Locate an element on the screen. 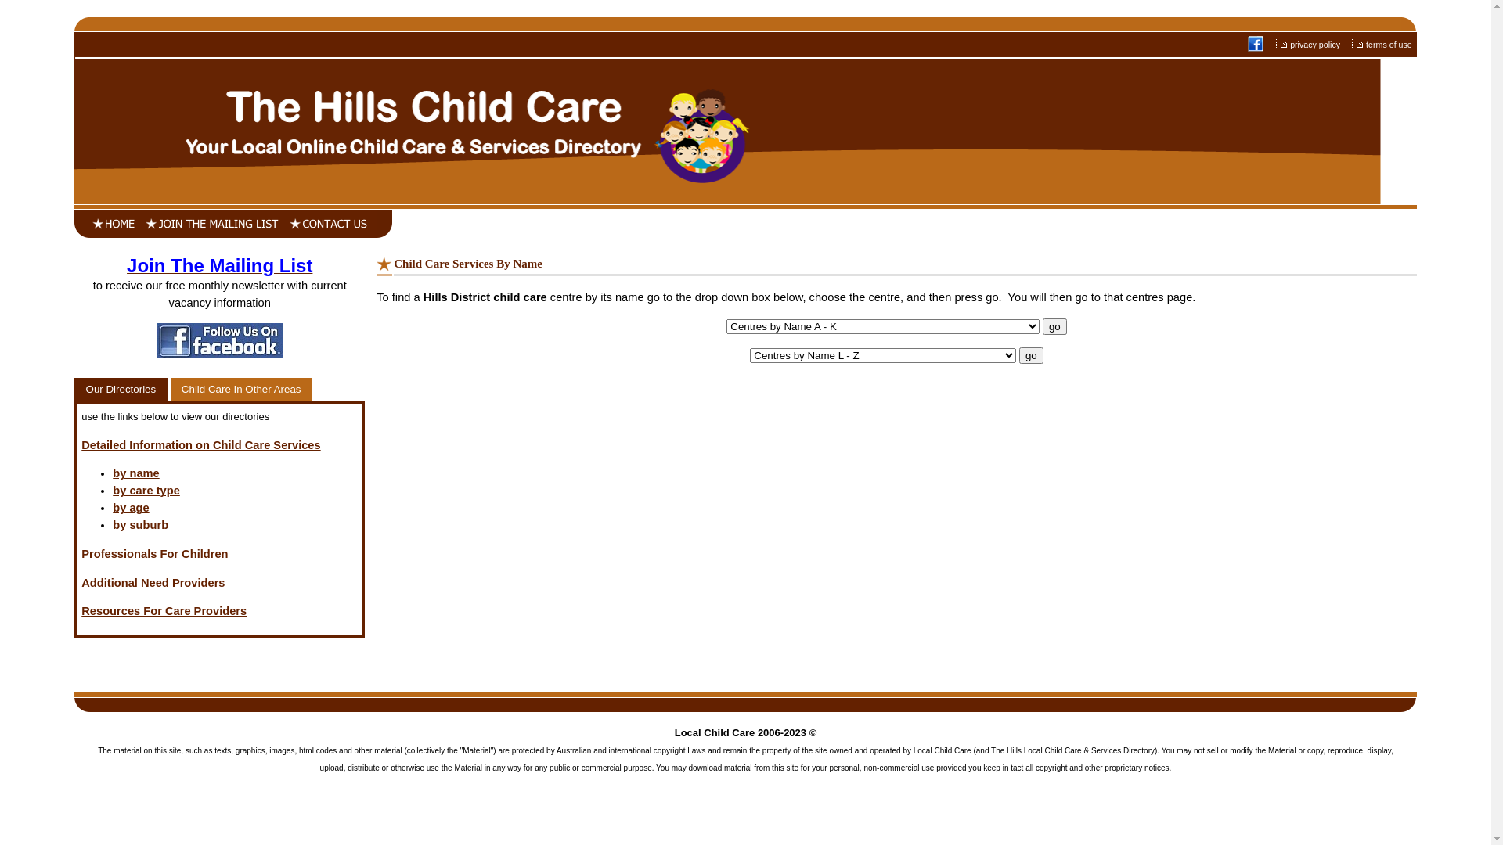 Image resolution: width=1503 pixels, height=845 pixels. go is located at coordinates (1055, 325).